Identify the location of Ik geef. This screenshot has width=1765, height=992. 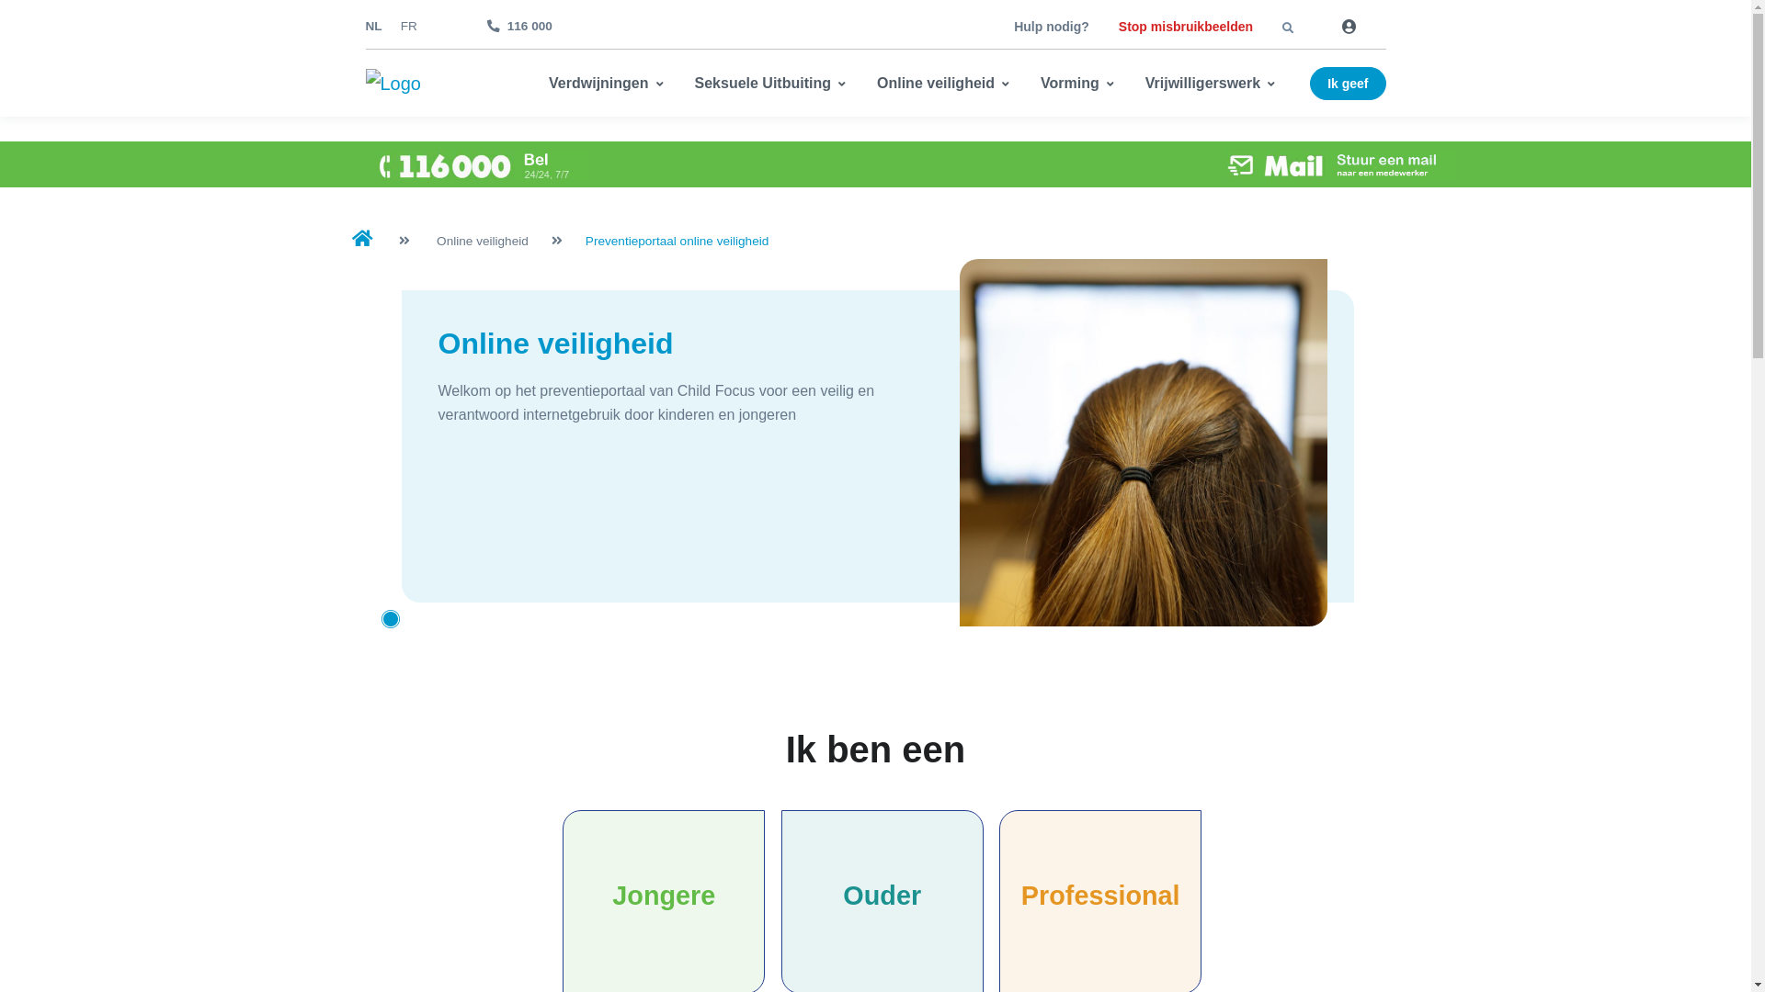
(1348, 84).